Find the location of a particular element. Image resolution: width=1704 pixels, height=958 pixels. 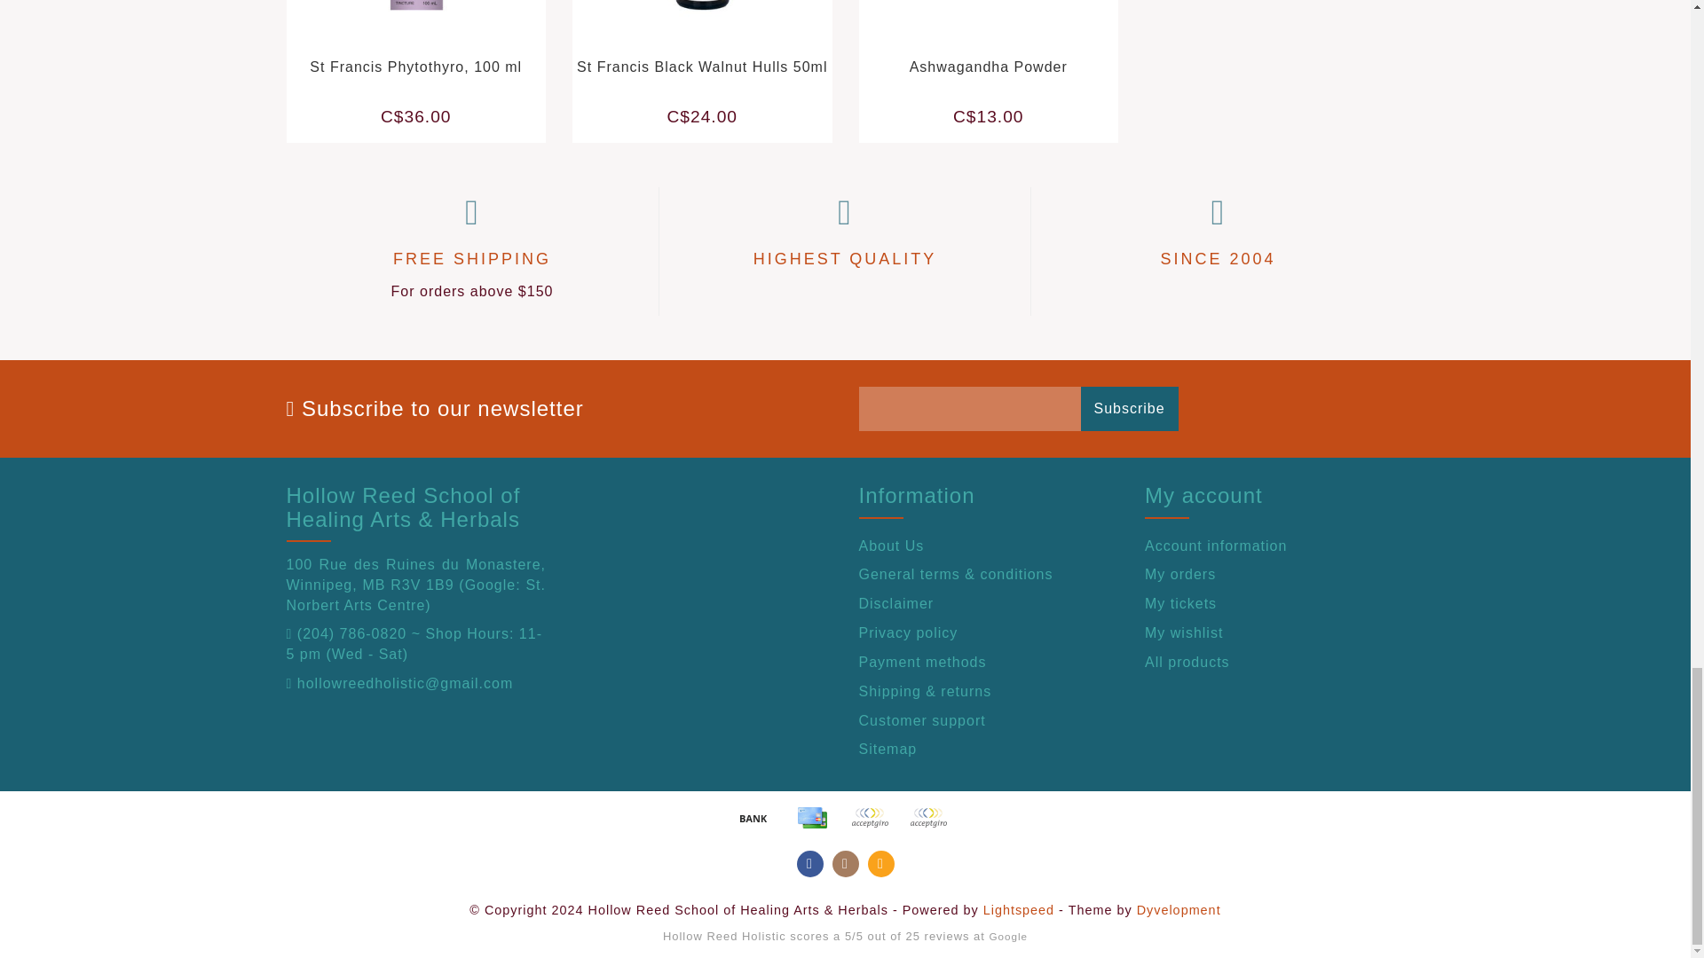

St Francis Phytothyro, 100 ml is located at coordinates (431, 30).